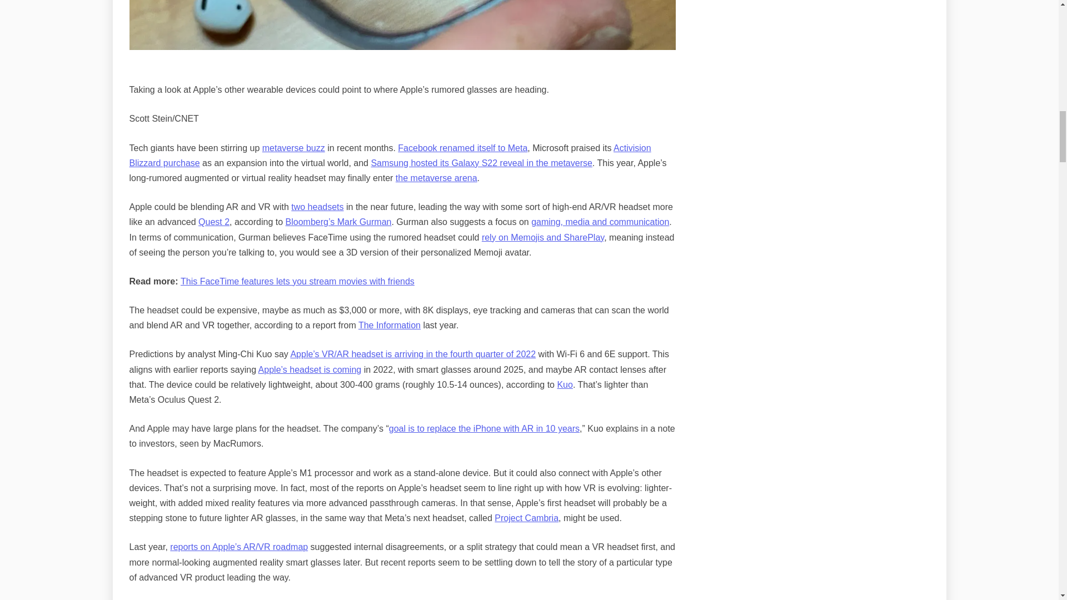 Image resolution: width=1067 pixels, height=600 pixels. Describe the element at coordinates (481, 163) in the screenshot. I see `Samsung hosted its Galaxy S22 reveal in the metaverse` at that location.